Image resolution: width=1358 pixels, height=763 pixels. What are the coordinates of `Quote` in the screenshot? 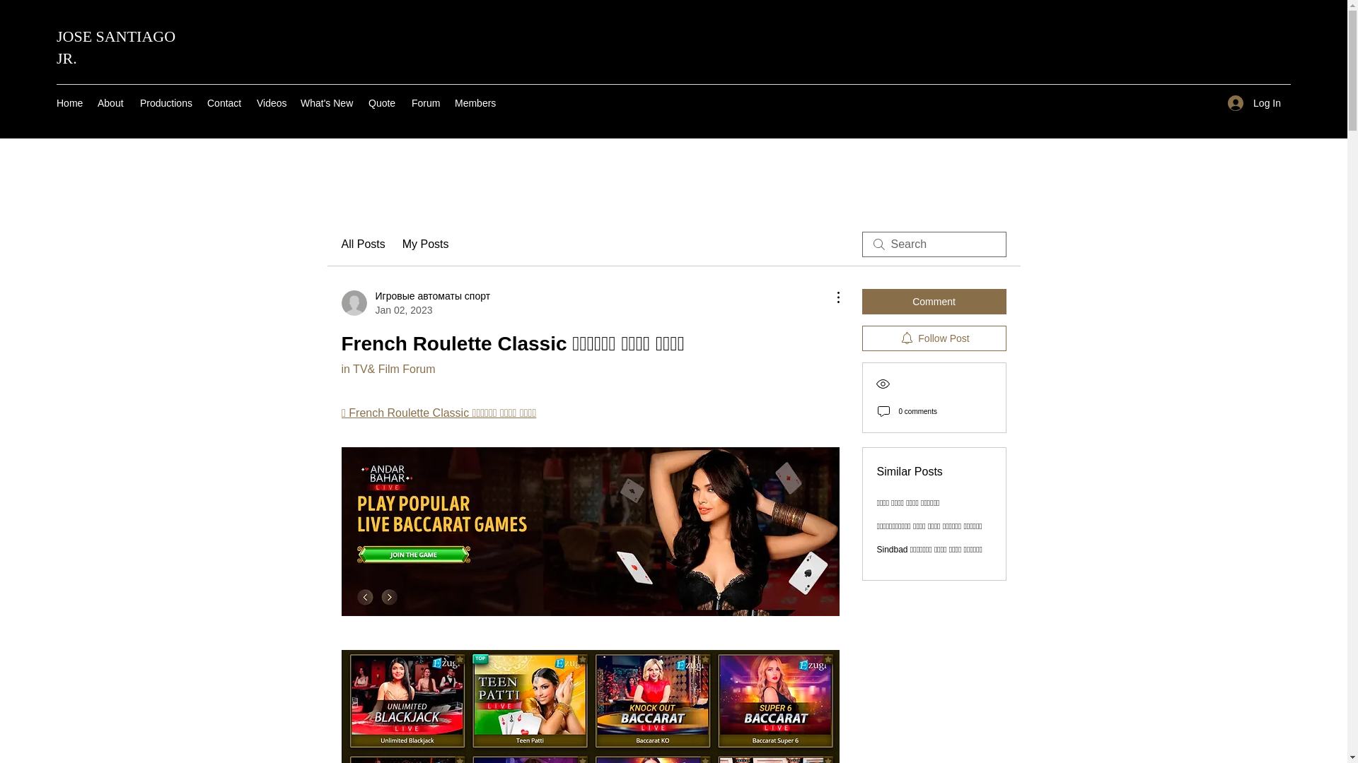 It's located at (383, 102).